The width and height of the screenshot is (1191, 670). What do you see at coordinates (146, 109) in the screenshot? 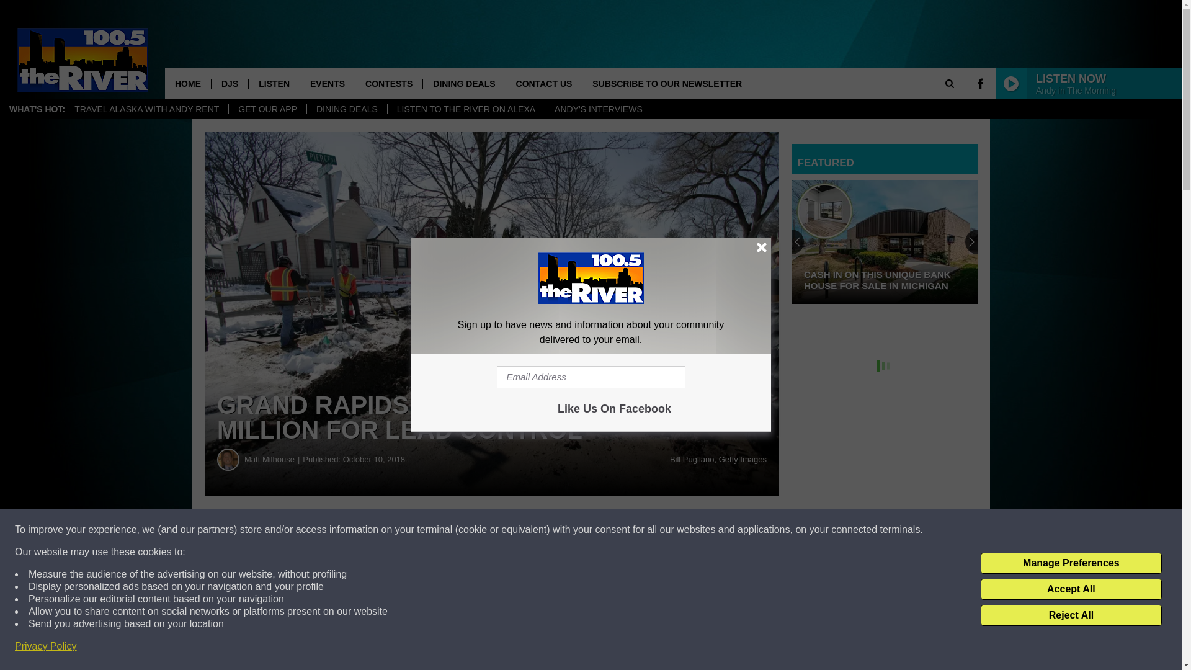
I see `TRAVEL ALASKA WITH ANDY RENT` at bounding box center [146, 109].